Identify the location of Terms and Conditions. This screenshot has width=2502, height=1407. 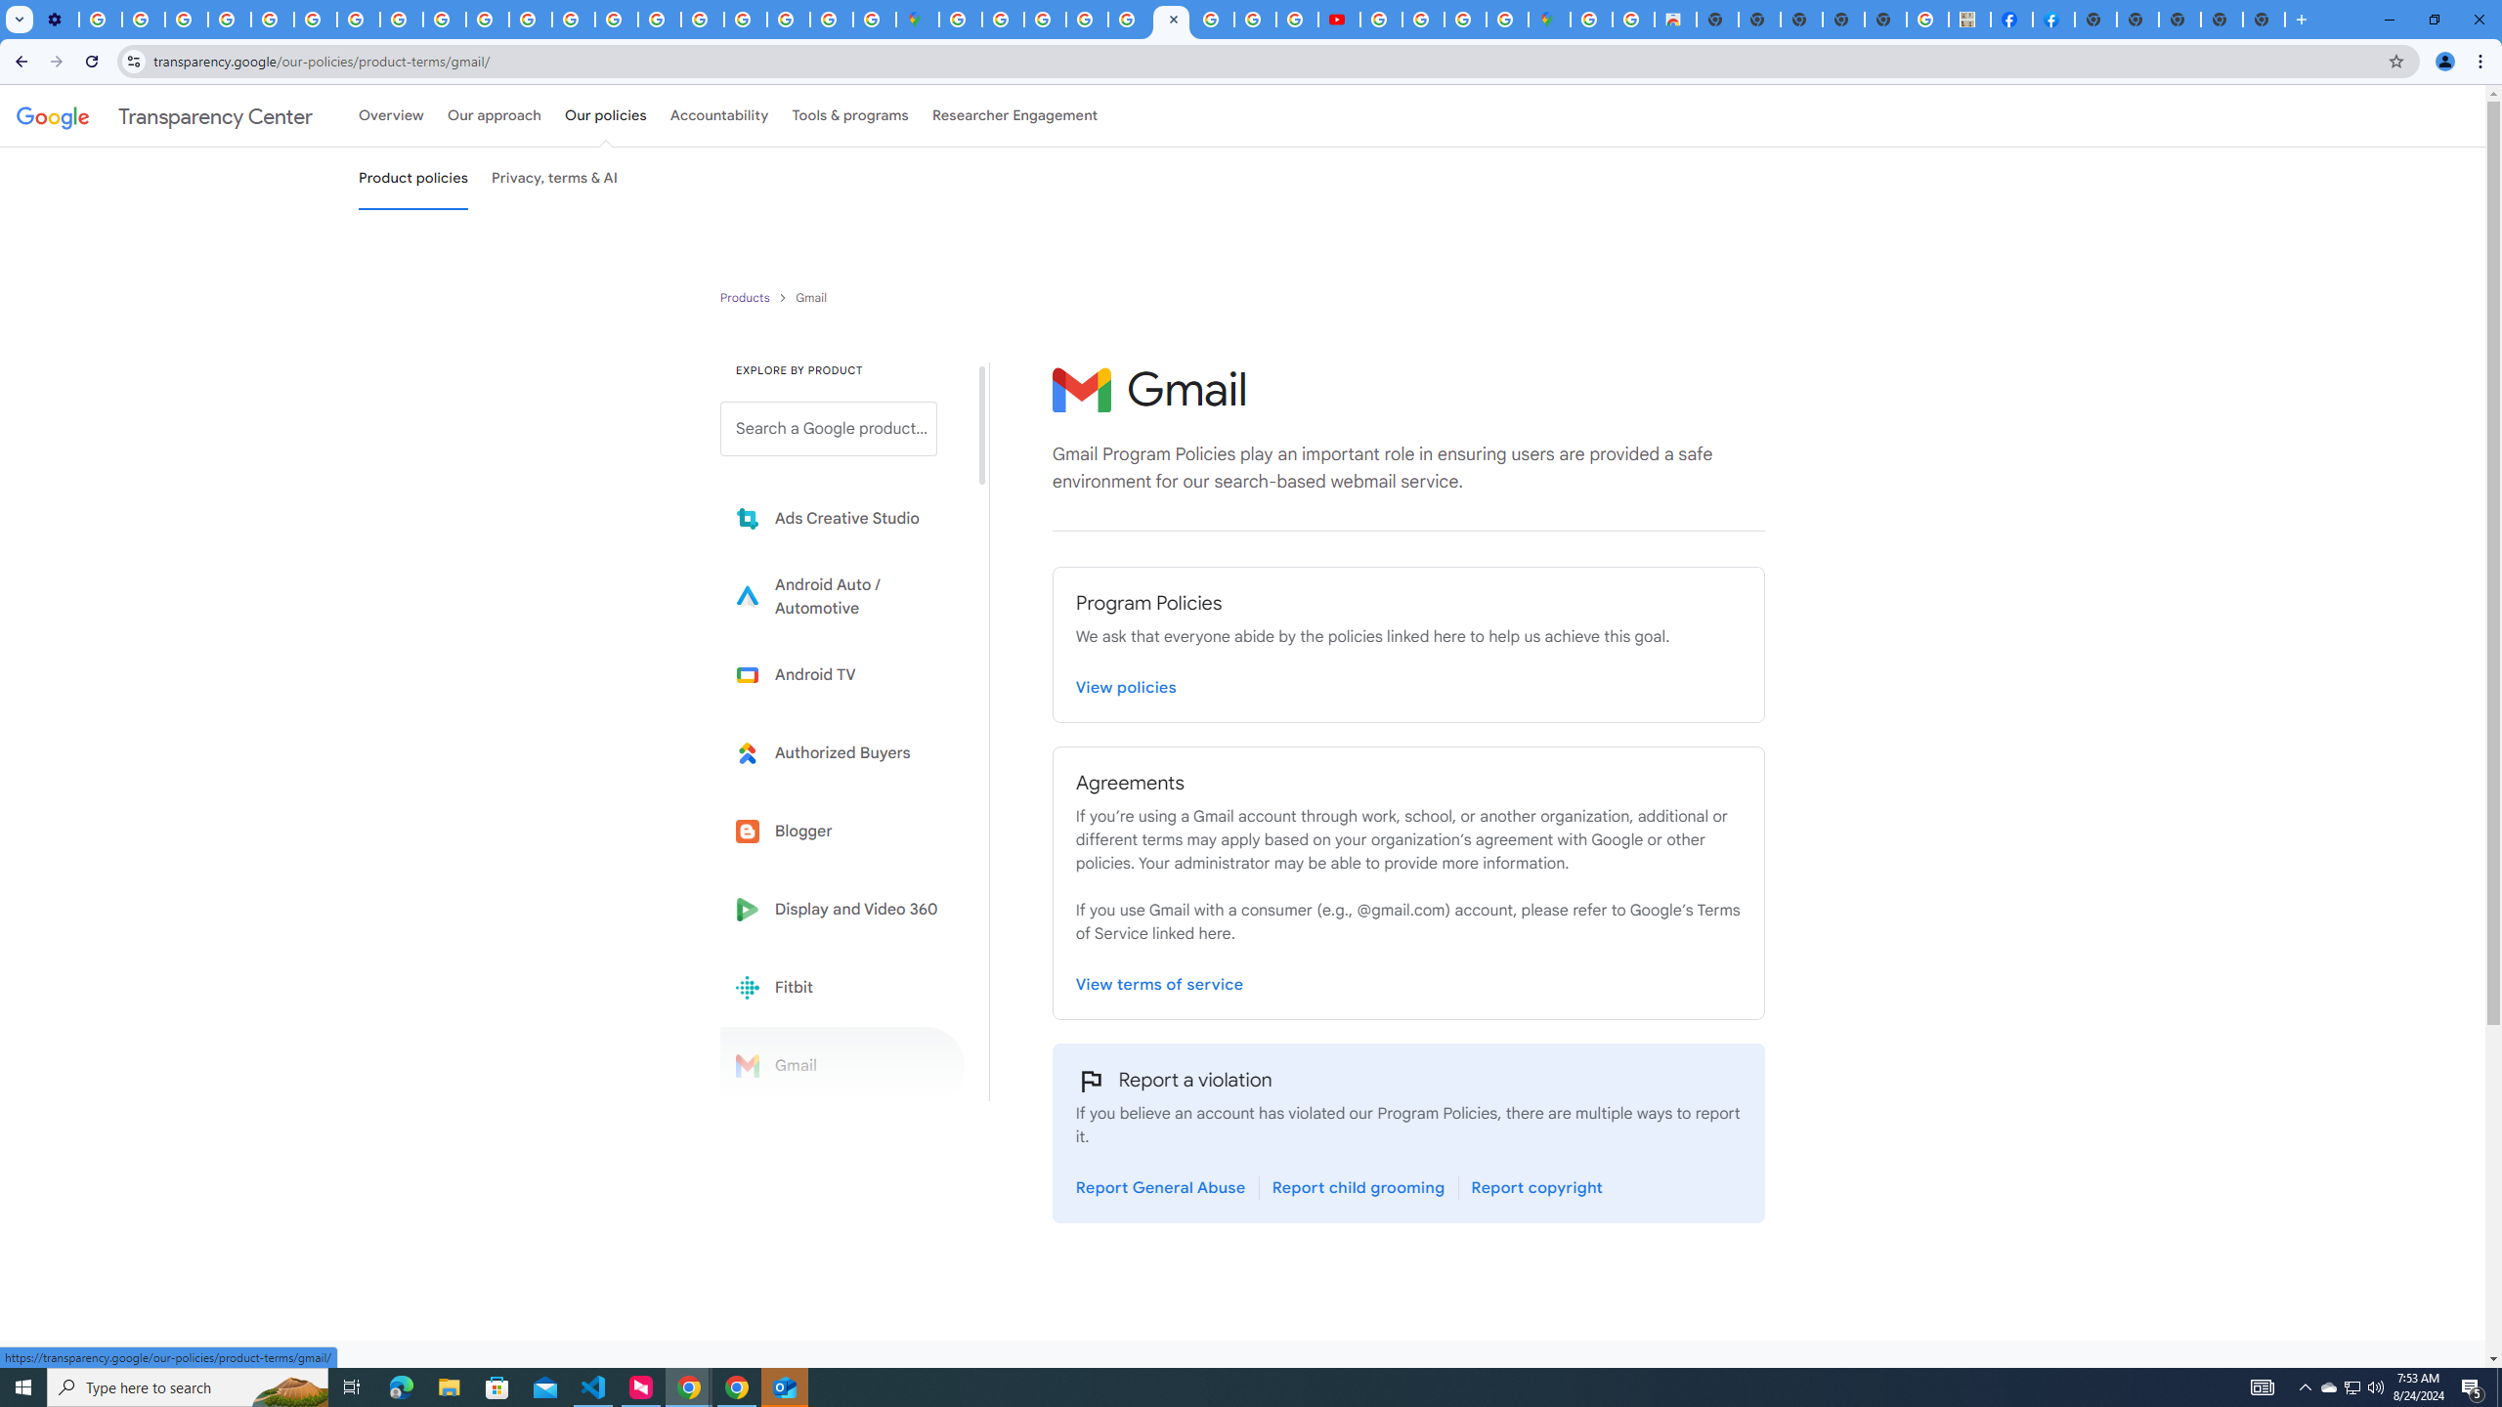
(1128, 20).